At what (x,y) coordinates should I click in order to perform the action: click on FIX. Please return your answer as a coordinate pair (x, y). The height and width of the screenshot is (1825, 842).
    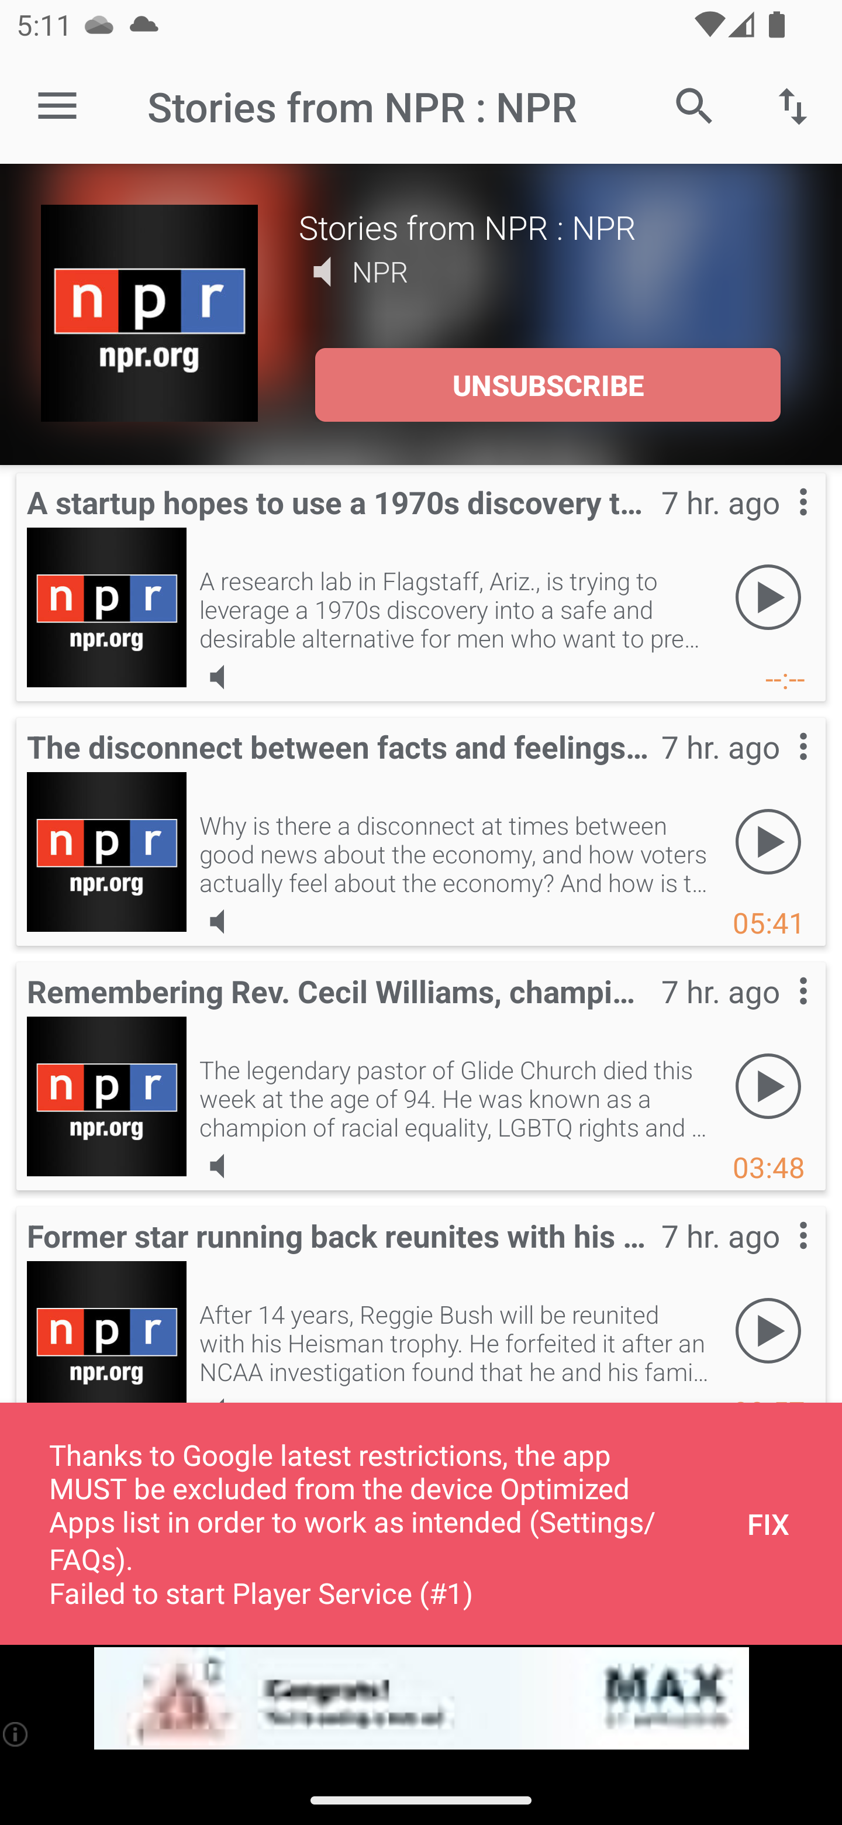
    Looking at the image, I should click on (768, 1523).